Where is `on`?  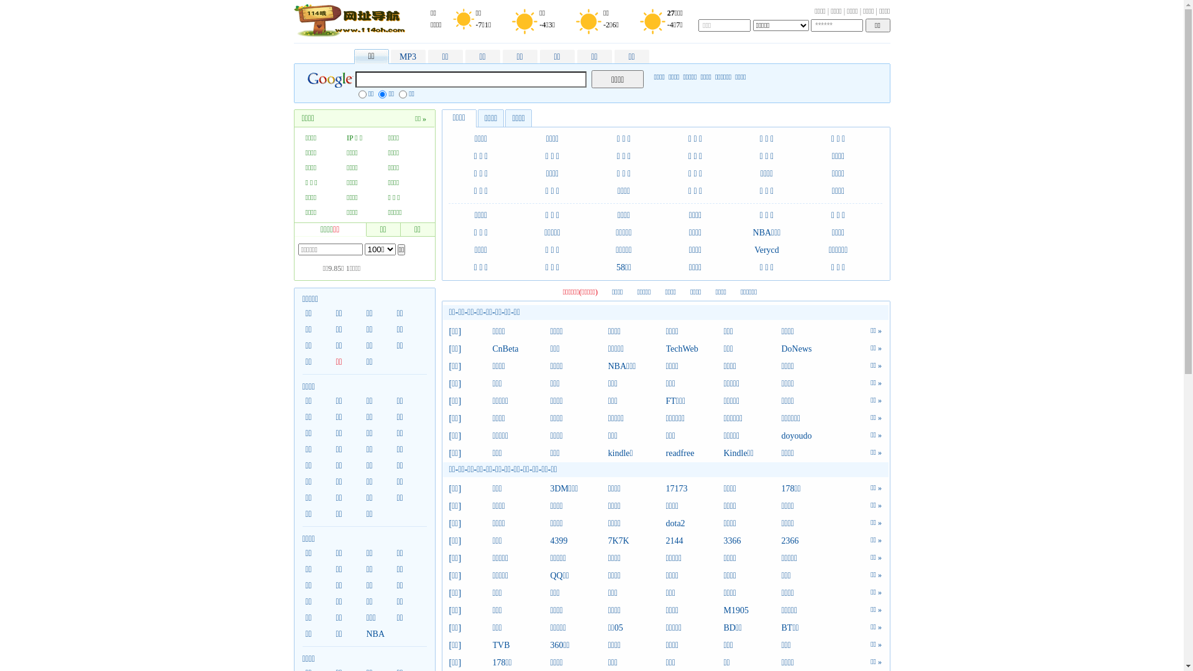
on is located at coordinates (383, 94).